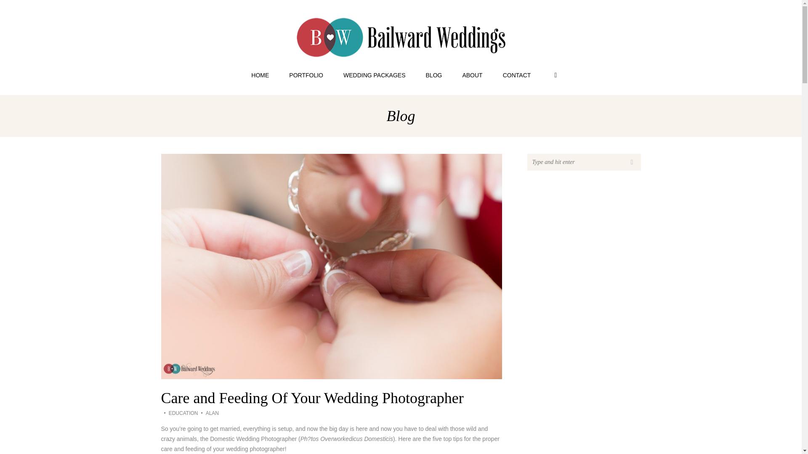  What do you see at coordinates (208, 413) in the screenshot?
I see `Post author` at bounding box center [208, 413].